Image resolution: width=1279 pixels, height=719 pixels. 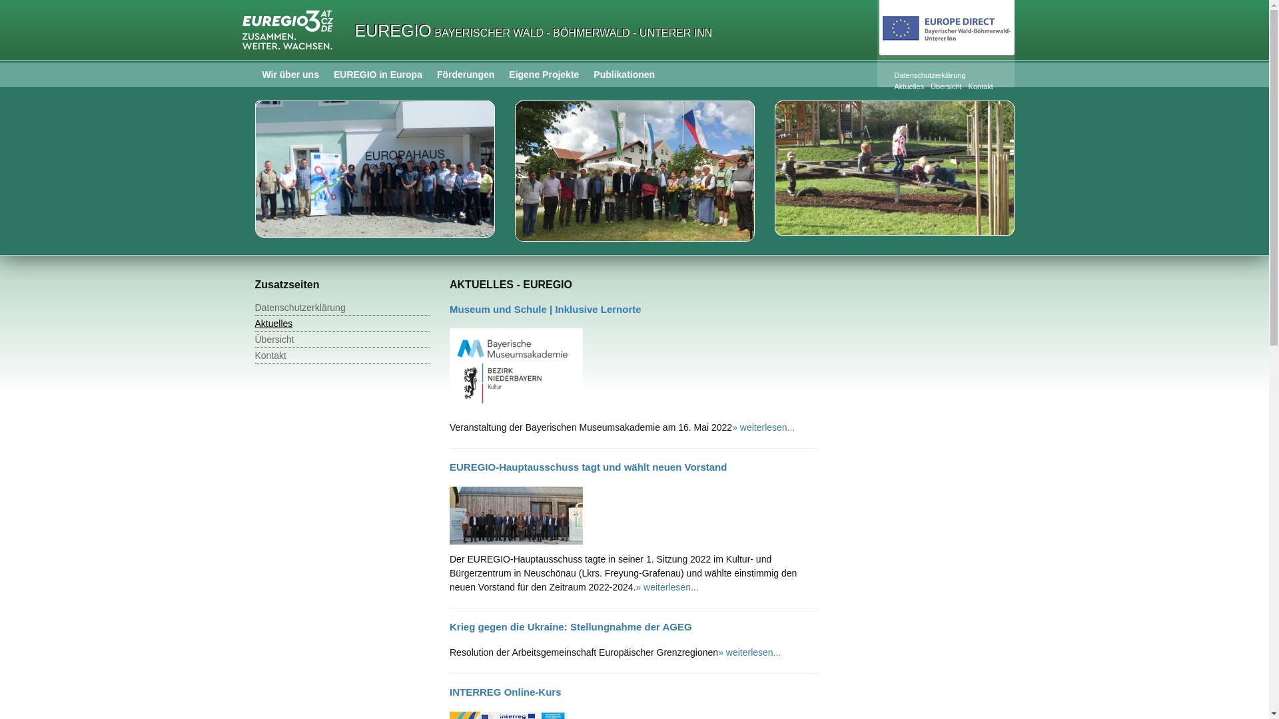 What do you see at coordinates (516, 370) in the screenshot?
I see `Museum und Schule | Inklusive Lernorte` at bounding box center [516, 370].